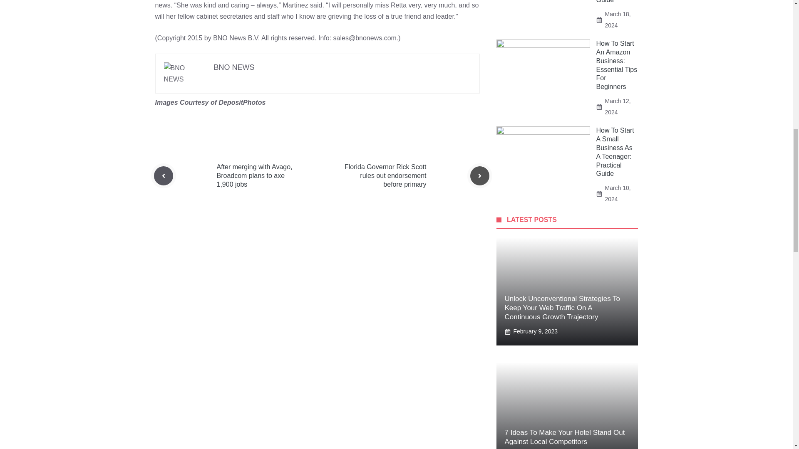 This screenshot has height=449, width=799. What do you see at coordinates (615, 2) in the screenshot?
I see `How to Start a Dance Studio: Your Step-by-Step Success Guide` at bounding box center [615, 2].